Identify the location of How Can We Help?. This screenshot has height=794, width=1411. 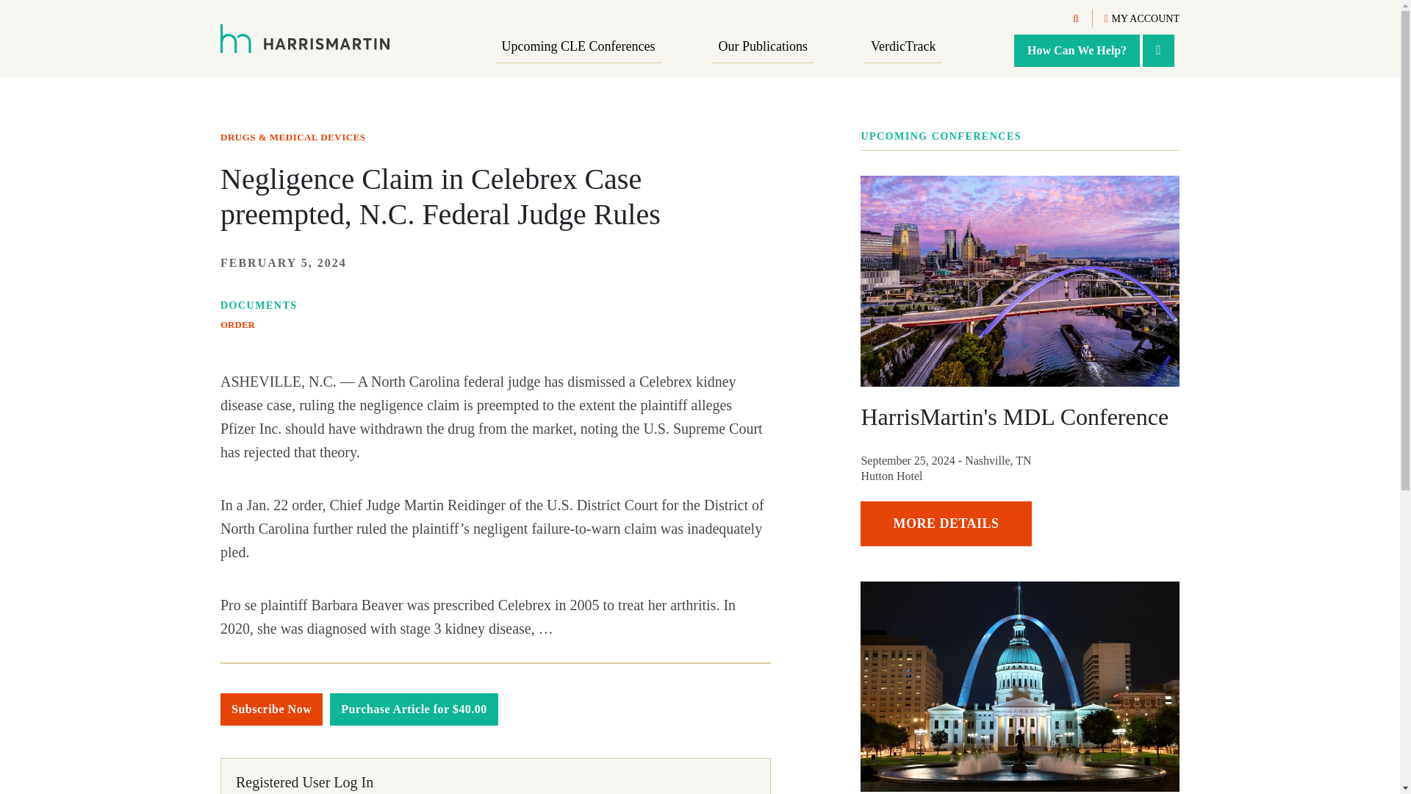
(1077, 50).